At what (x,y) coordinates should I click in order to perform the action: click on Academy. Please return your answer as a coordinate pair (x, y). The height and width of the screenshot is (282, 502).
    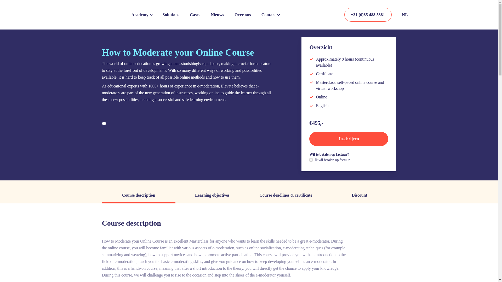
    Looking at the image, I should click on (140, 15).